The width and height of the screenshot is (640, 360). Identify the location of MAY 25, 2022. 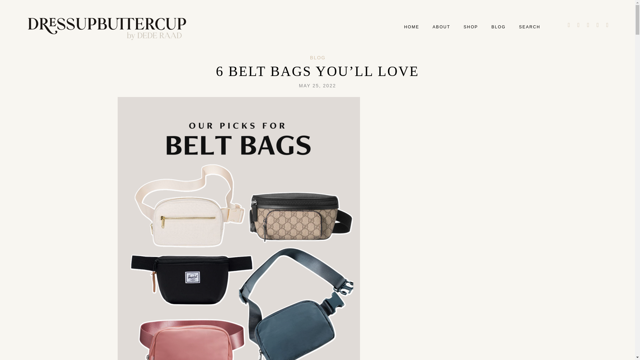
(317, 85).